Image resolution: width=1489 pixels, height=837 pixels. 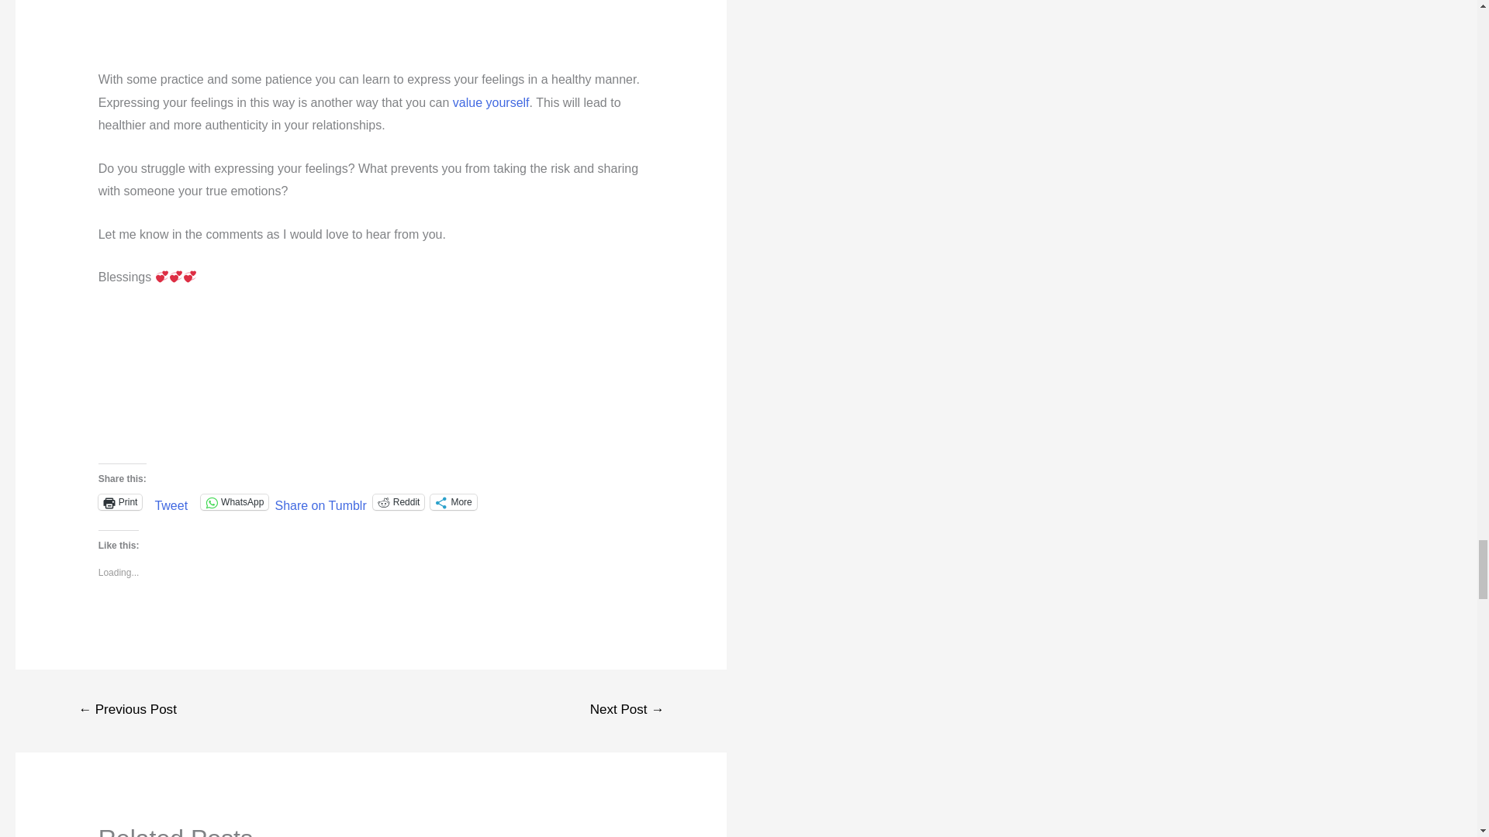 What do you see at coordinates (234, 502) in the screenshot?
I see `WhatsApp` at bounding box center [234, 502].